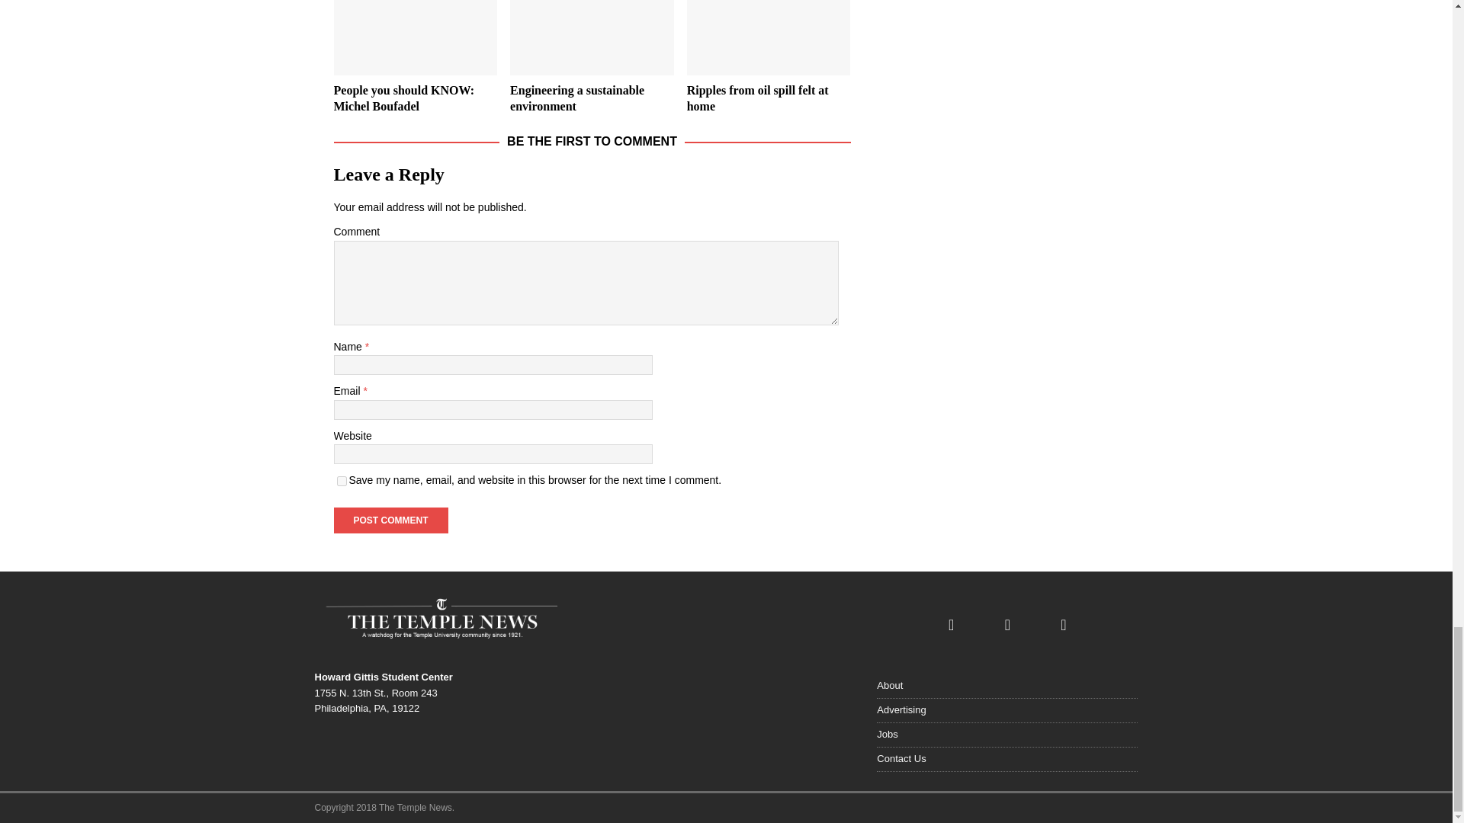 The height and width of the screenshot is (823, 1464). I want to click on Post Comment, so click(390, 520).